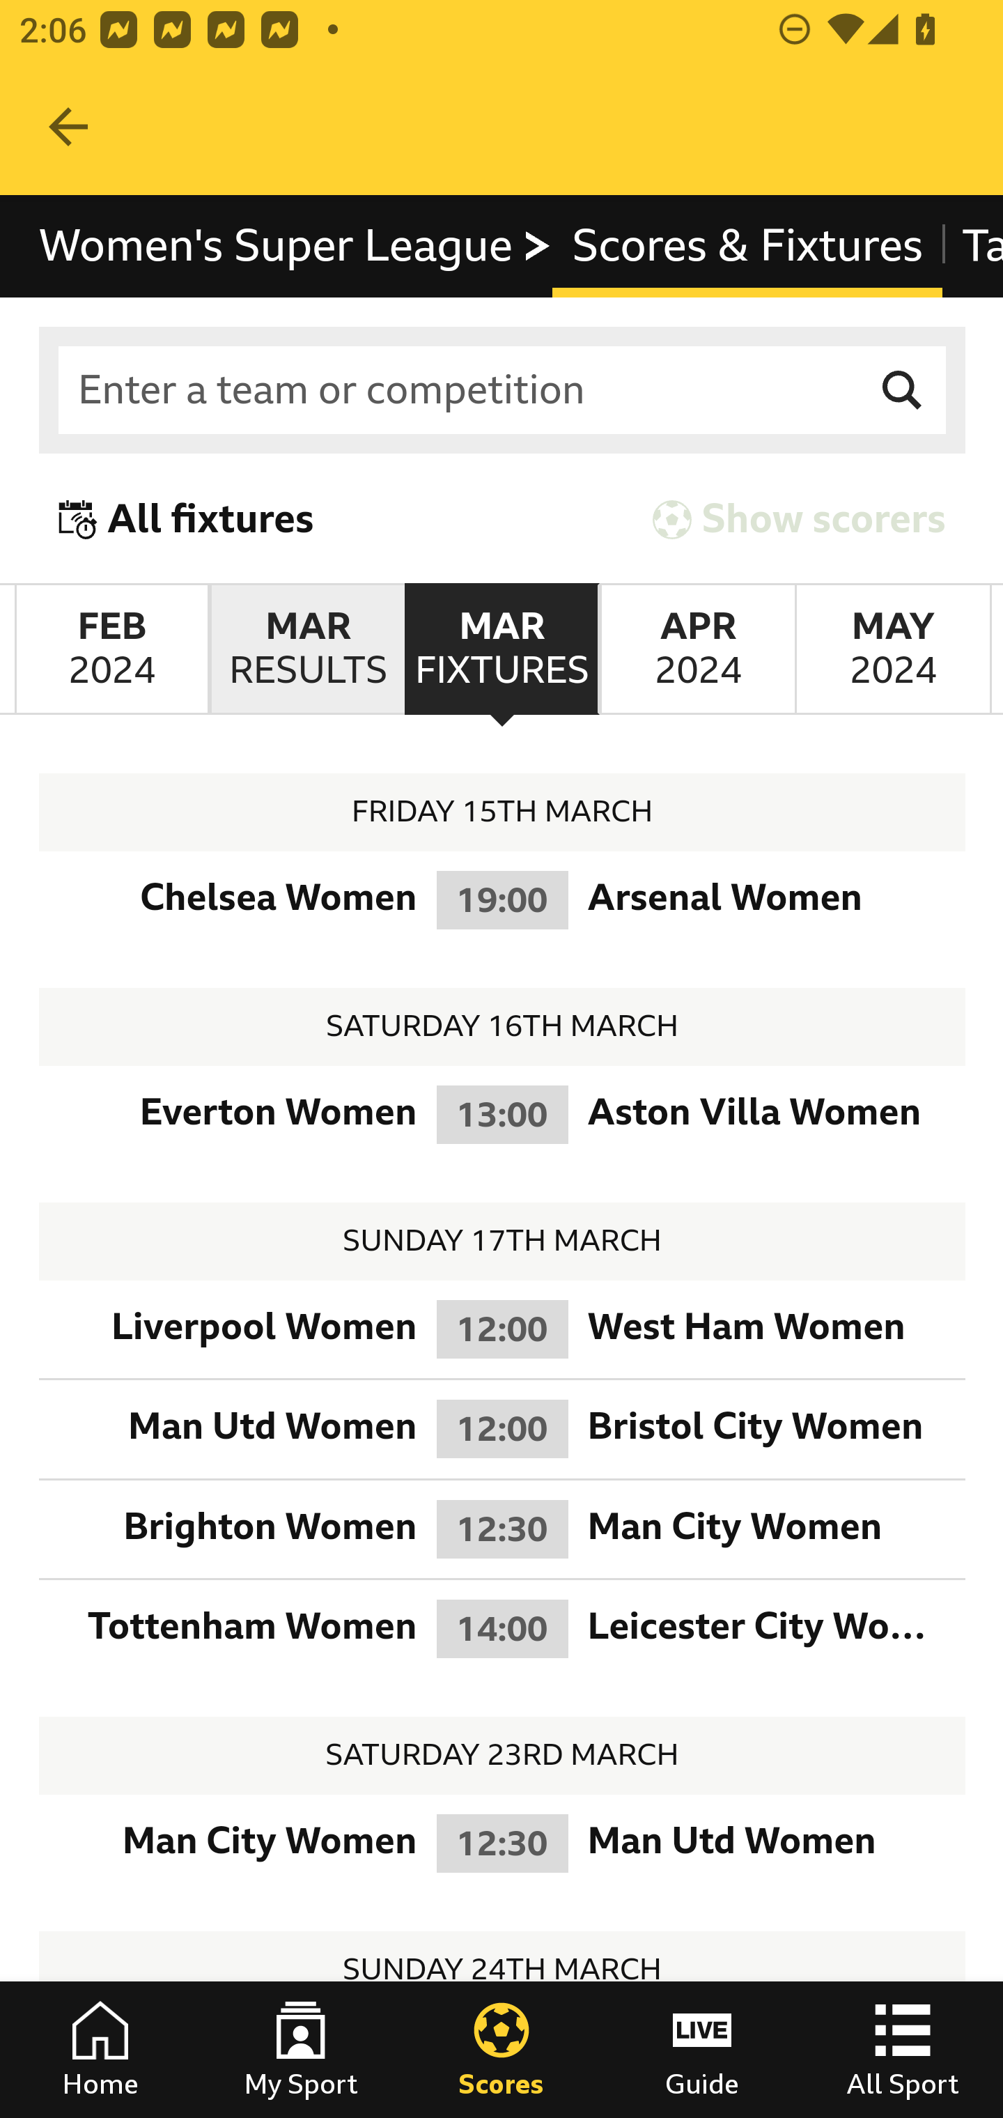 This screenshot has width=1003, height=2118. I want to click on MarchRESULTS March RESULTS, so click(306, 649).